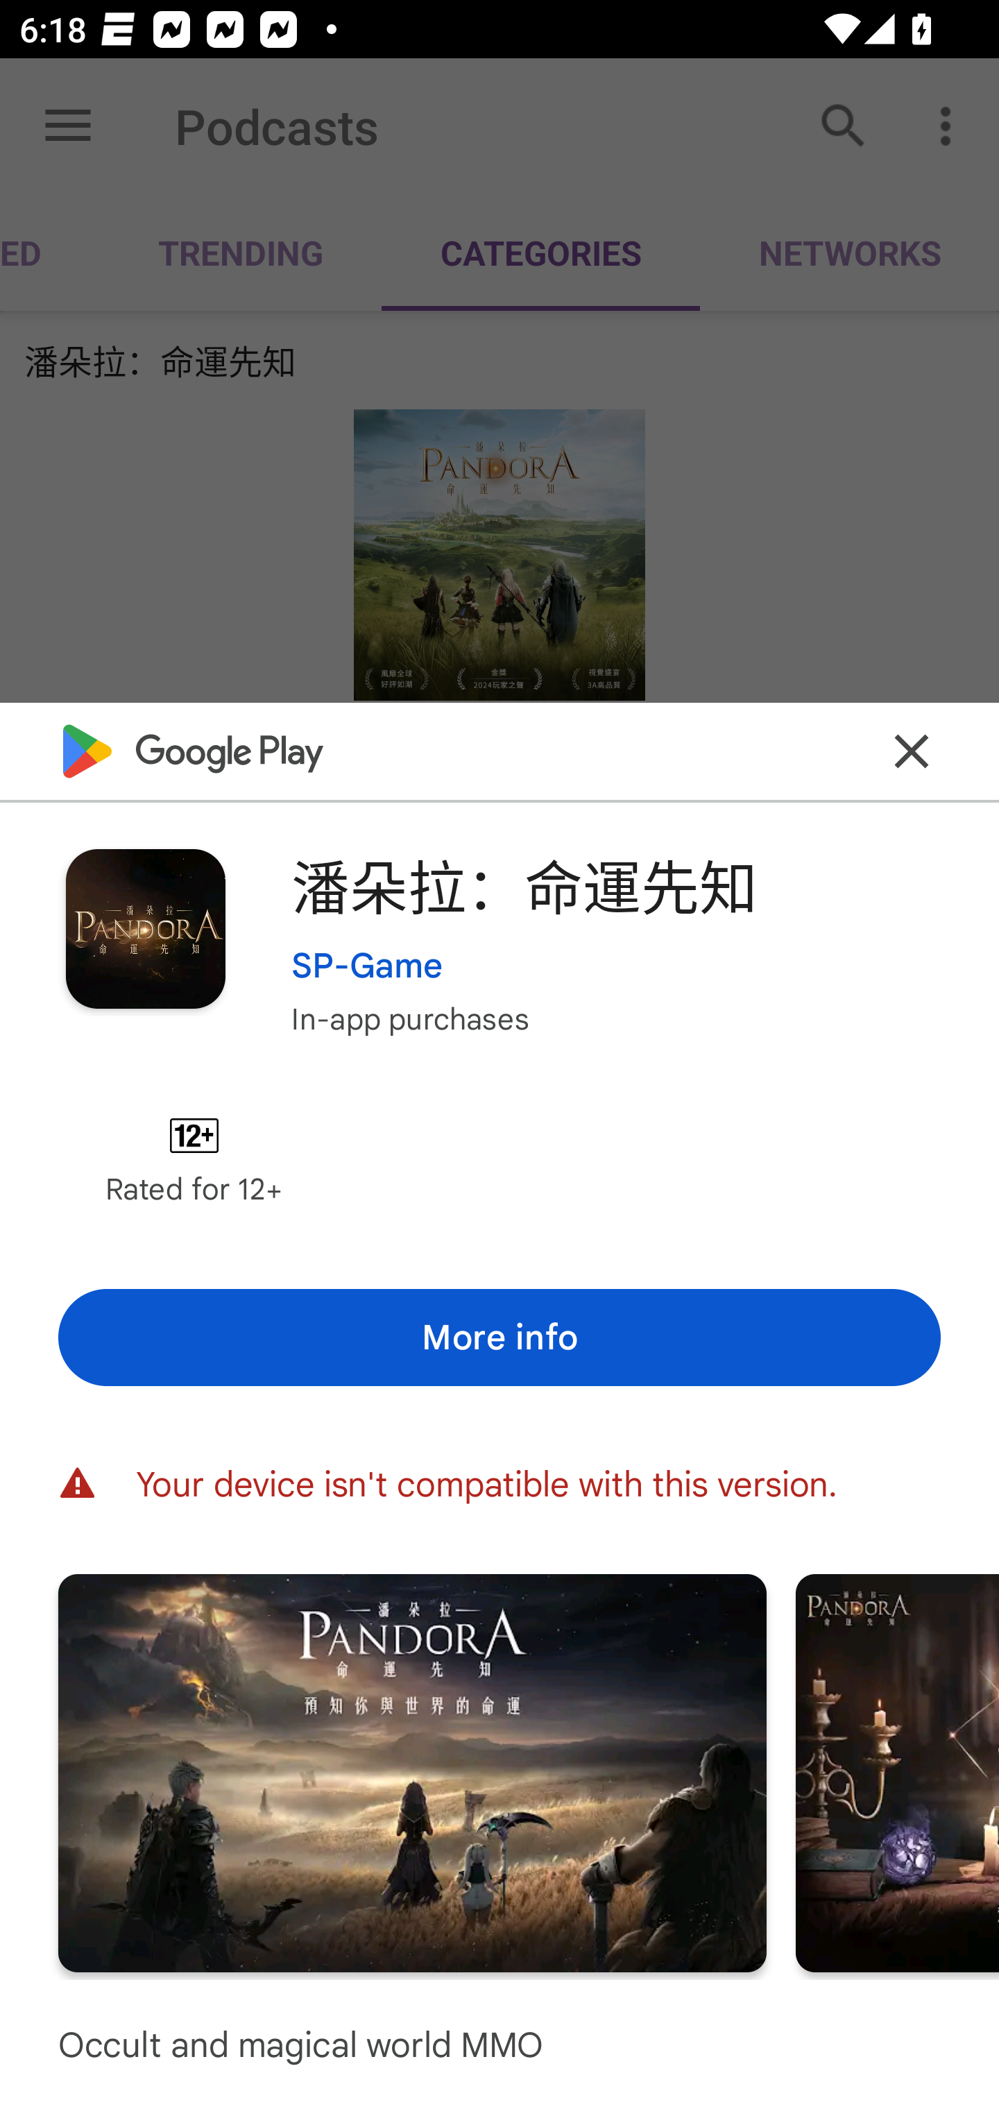 Image resolution: width=999 pixels, height=2109 pixels. What do you see at coordinates (145, 928) in the screenshot?
I see `Image of app or game icon for 潘朵拉：命運先知` at bounding box center [145, 928].